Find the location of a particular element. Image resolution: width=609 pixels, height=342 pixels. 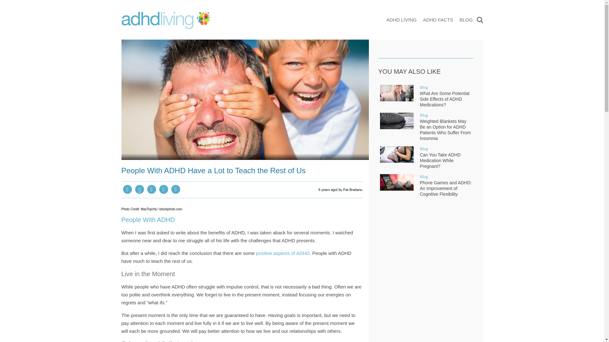

BLOG is located at coordinates (466, 20).